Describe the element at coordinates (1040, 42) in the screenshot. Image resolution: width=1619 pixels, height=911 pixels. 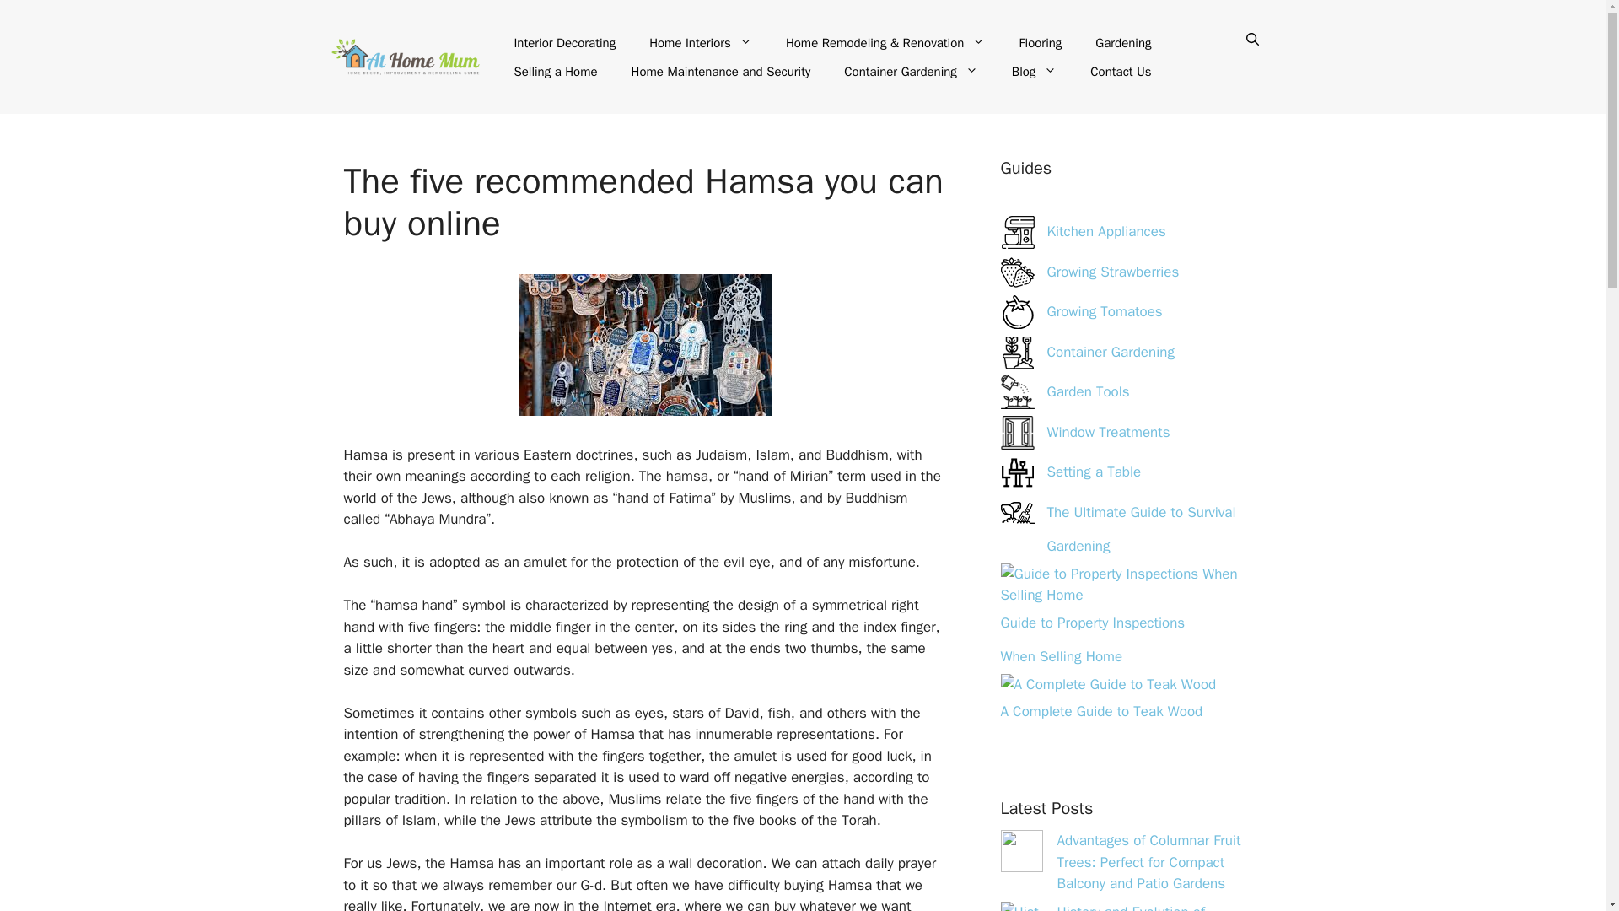
I see `Flooring` at that location.